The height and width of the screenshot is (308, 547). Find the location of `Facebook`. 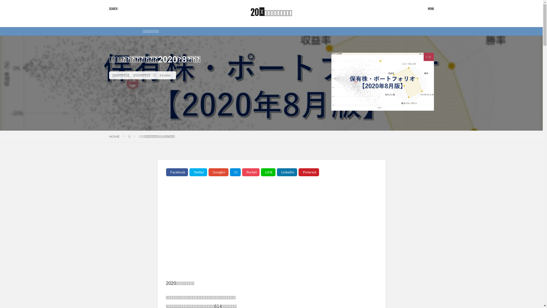

Facebook is located at coordinates (177, 172).